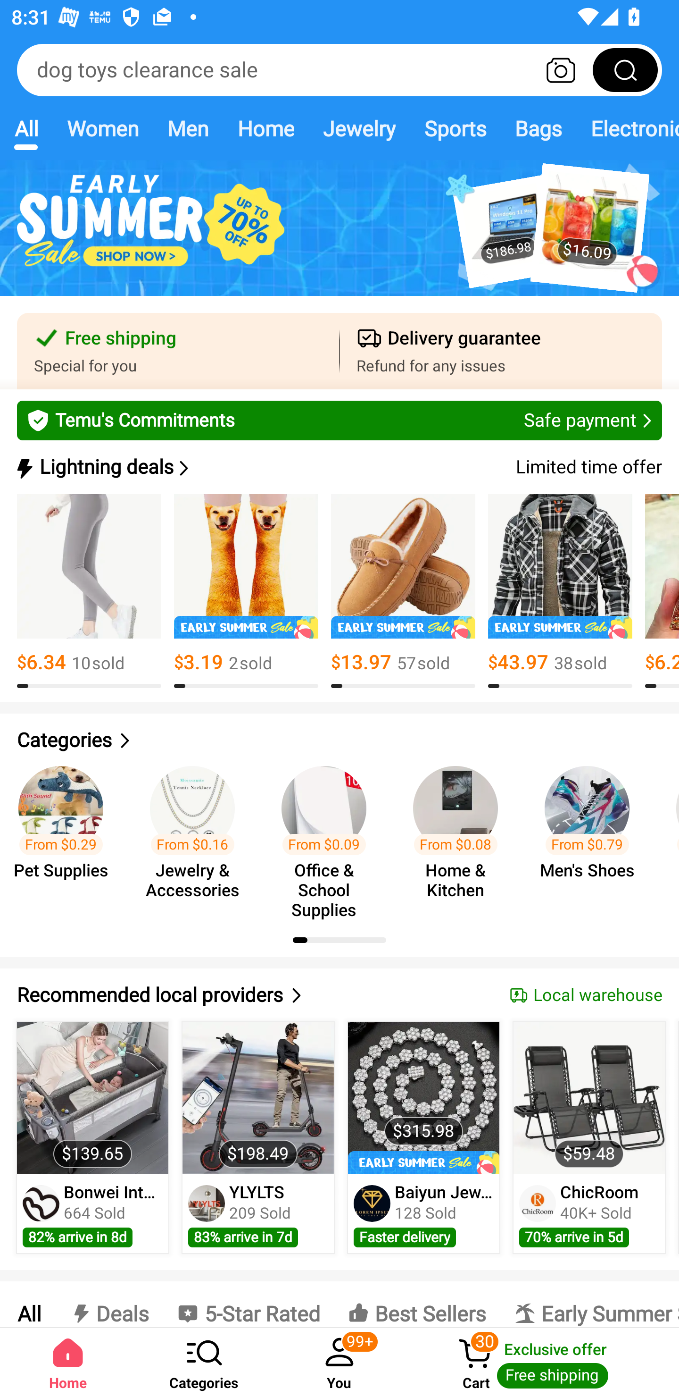 Image resolution: width=679 pixels, height=1397 pixels. Describe the element at coordinates (265, 128) in the screenshot. I see `Home` at that location.